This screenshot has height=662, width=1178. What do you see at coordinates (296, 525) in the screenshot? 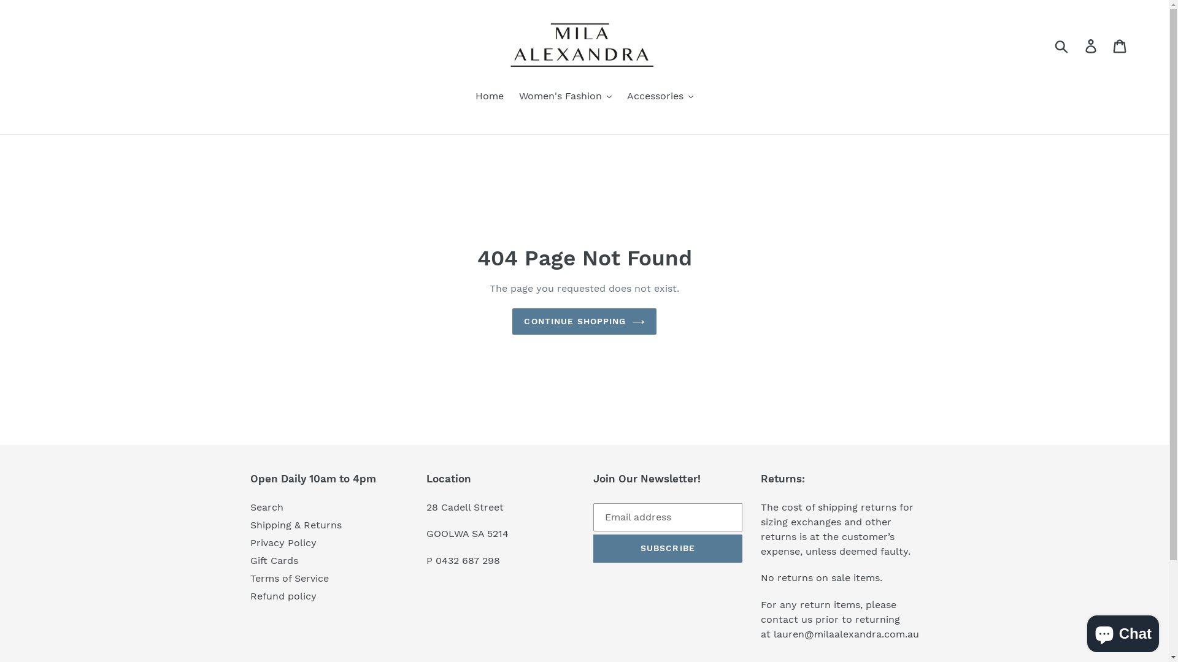
I see `Shipping & Returns` at bounding box center [296, 525].